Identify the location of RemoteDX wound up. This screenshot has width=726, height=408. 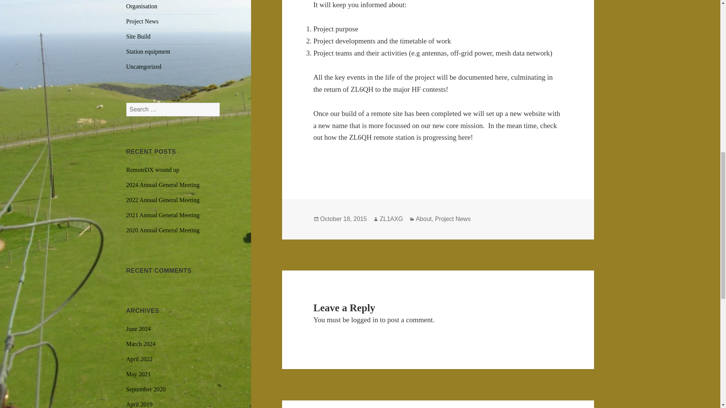
(153, 169).